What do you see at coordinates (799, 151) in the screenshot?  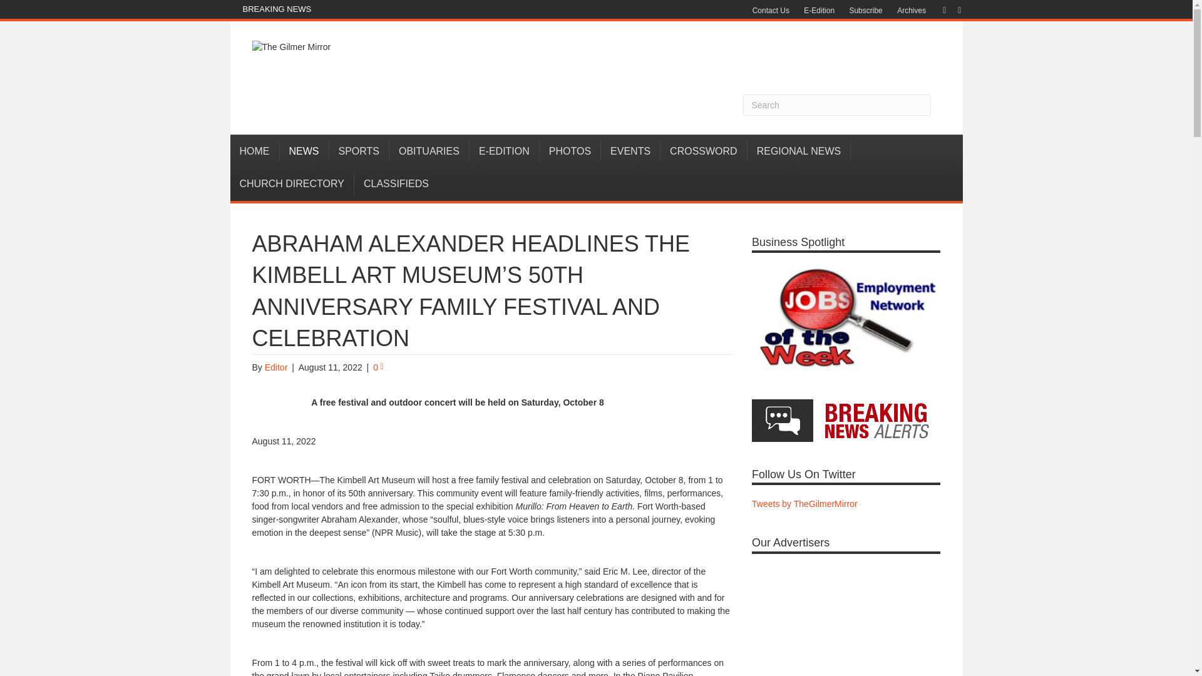 I see `REGIONAL NEWS` at bounding box center [799, 151].